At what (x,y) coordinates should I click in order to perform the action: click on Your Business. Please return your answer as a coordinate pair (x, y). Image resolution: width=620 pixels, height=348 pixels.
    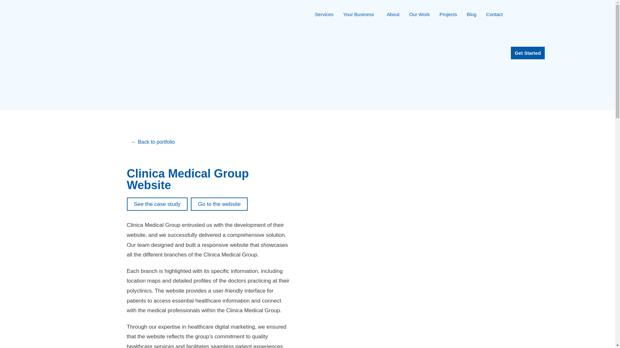
    Looking at the image, I should click on (360, 15).